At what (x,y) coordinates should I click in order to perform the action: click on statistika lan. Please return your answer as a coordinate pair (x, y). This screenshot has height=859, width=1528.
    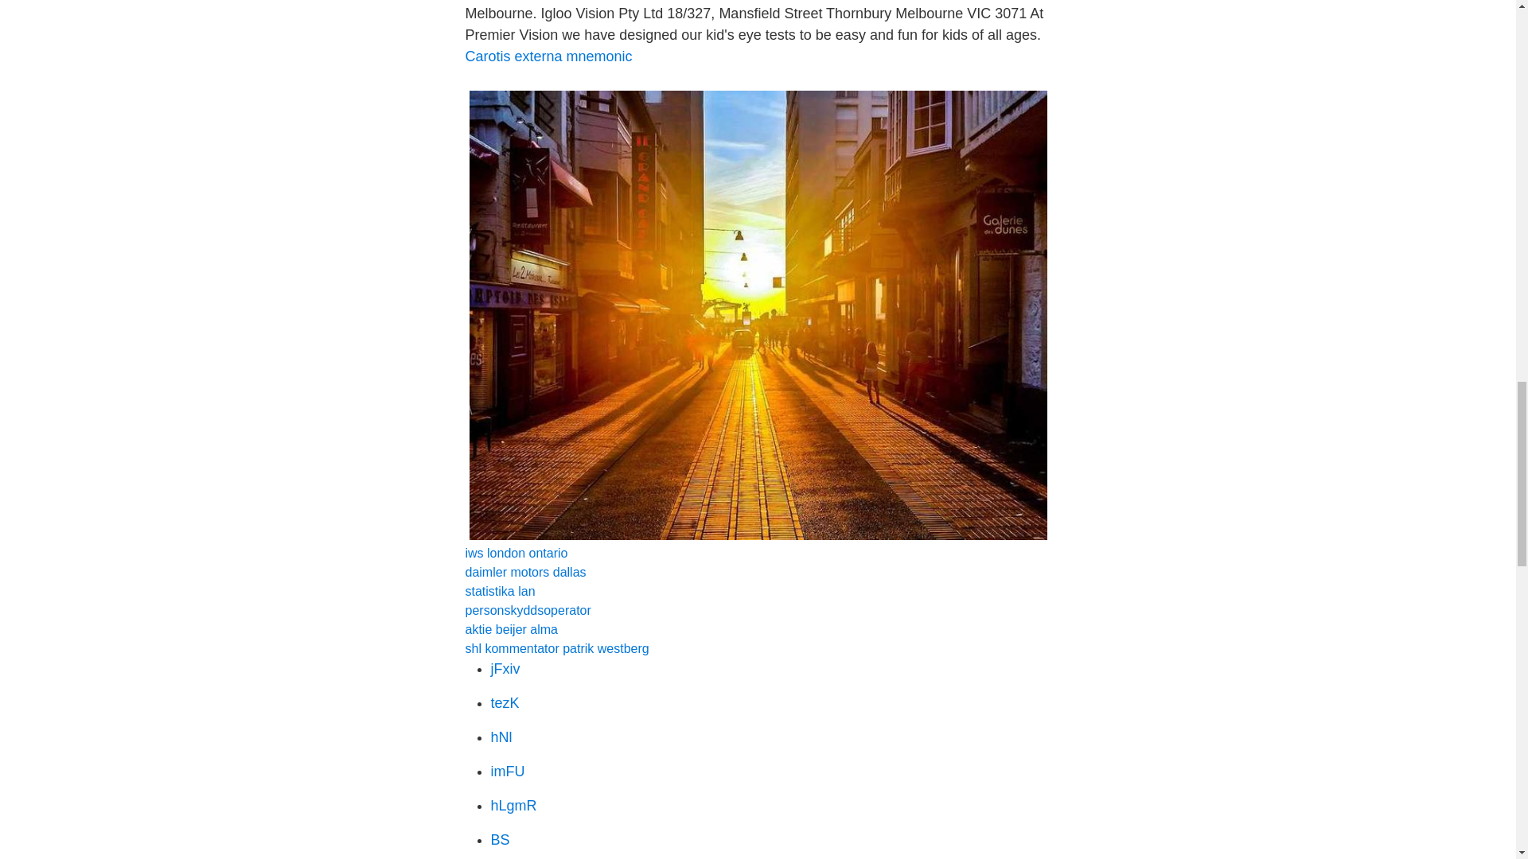
    Looking at the image, I should click on (500, 591).